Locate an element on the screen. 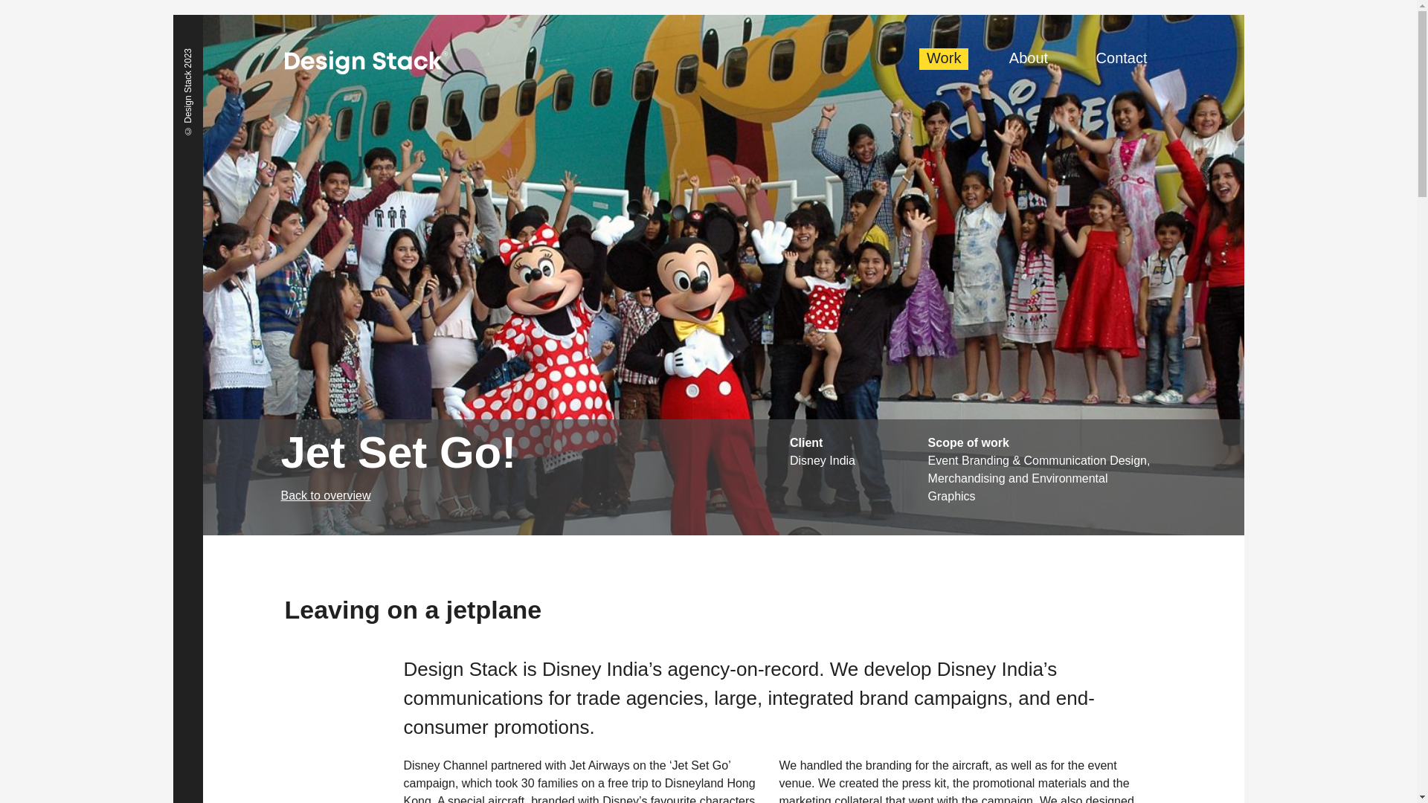 This screenshot has width=1428, height=803. Twitter is located at coordinates (1007, 749).